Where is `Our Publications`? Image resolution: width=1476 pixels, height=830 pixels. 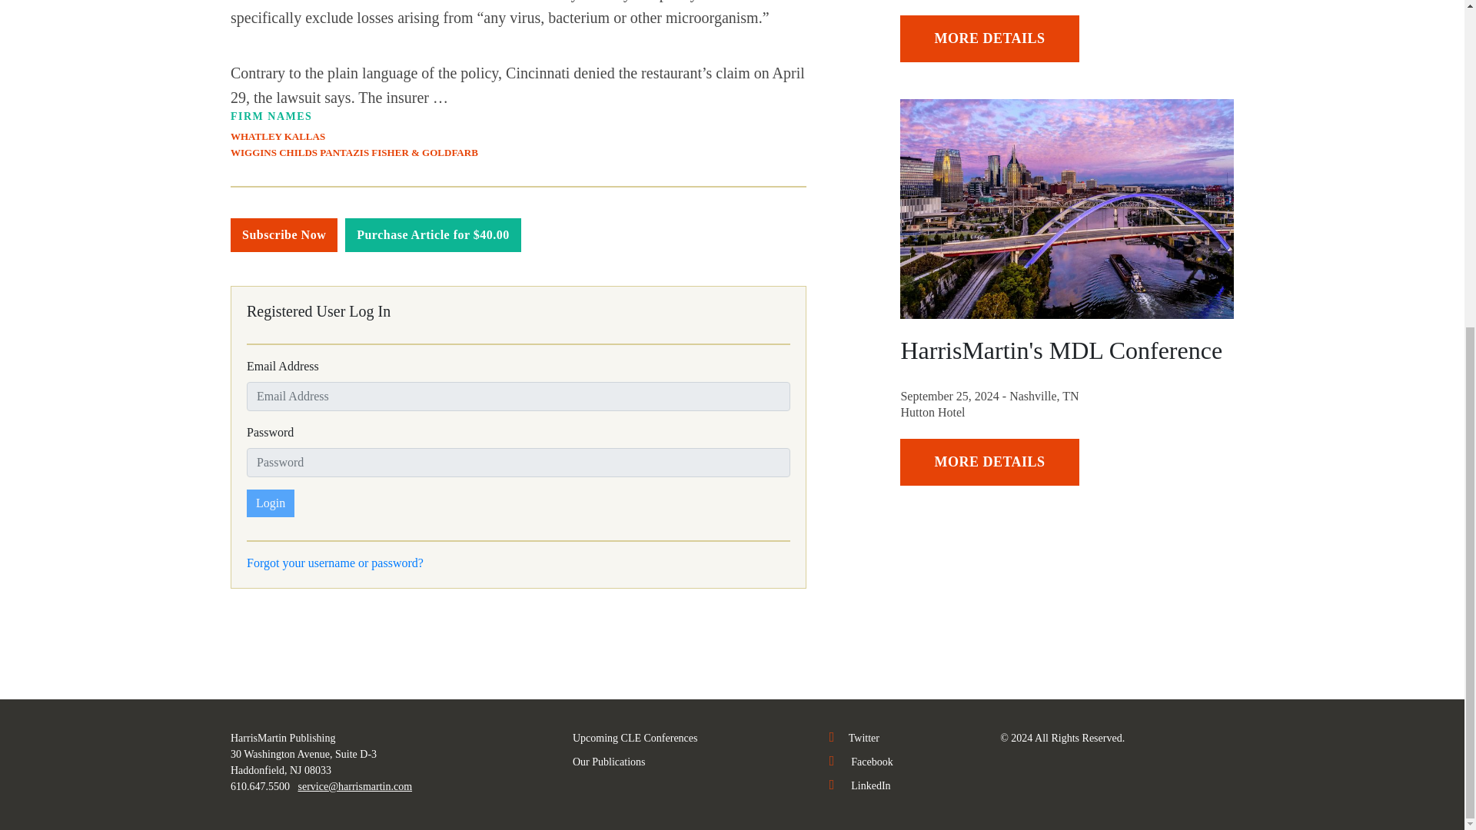
Our Publications is located at coordinates (609, 762).